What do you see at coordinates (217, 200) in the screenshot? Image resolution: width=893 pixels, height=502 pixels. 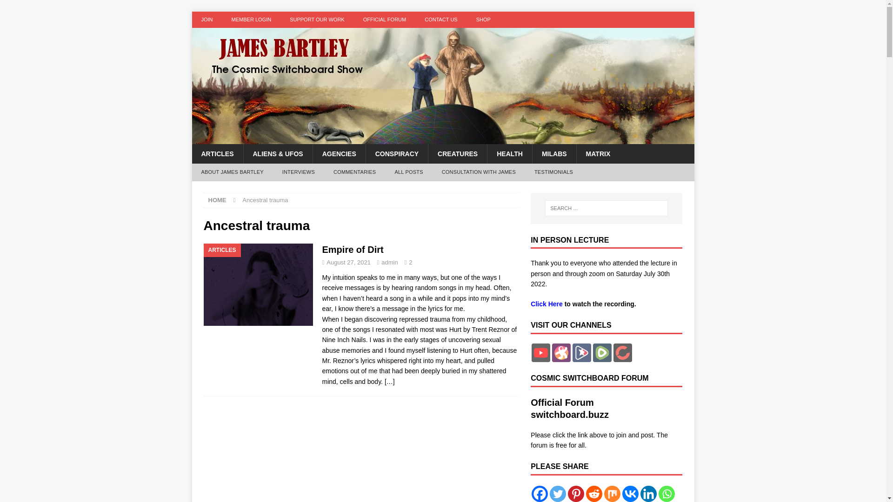 I see `HOME` at bounding box center [217, 200].